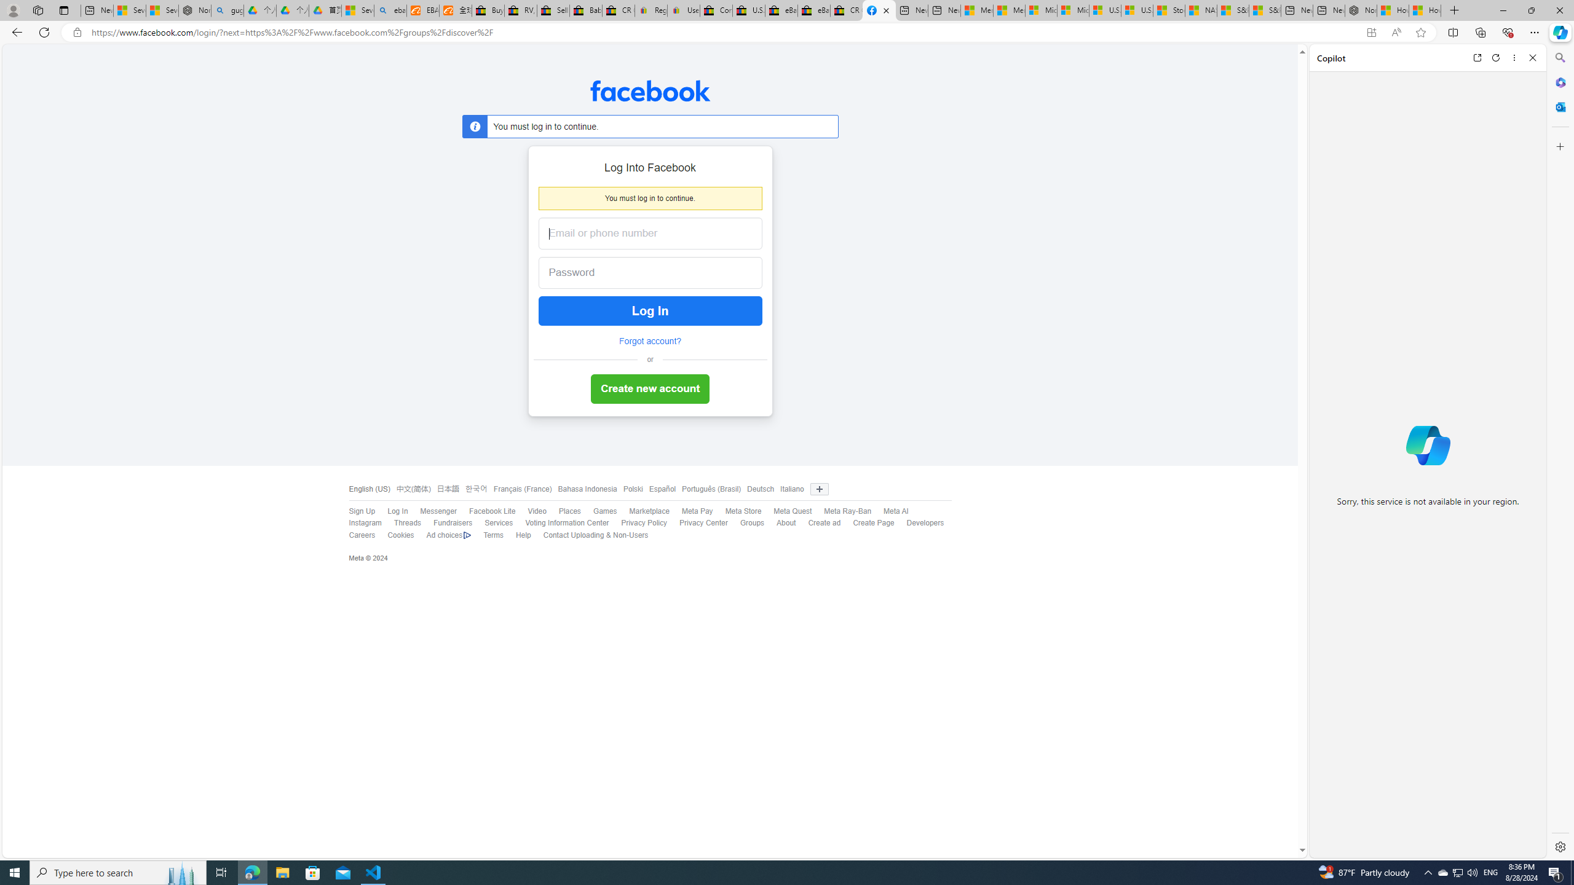 The height and width of the screenshot is (885, 1574). I want to click on Italiano, so click(789, 489).